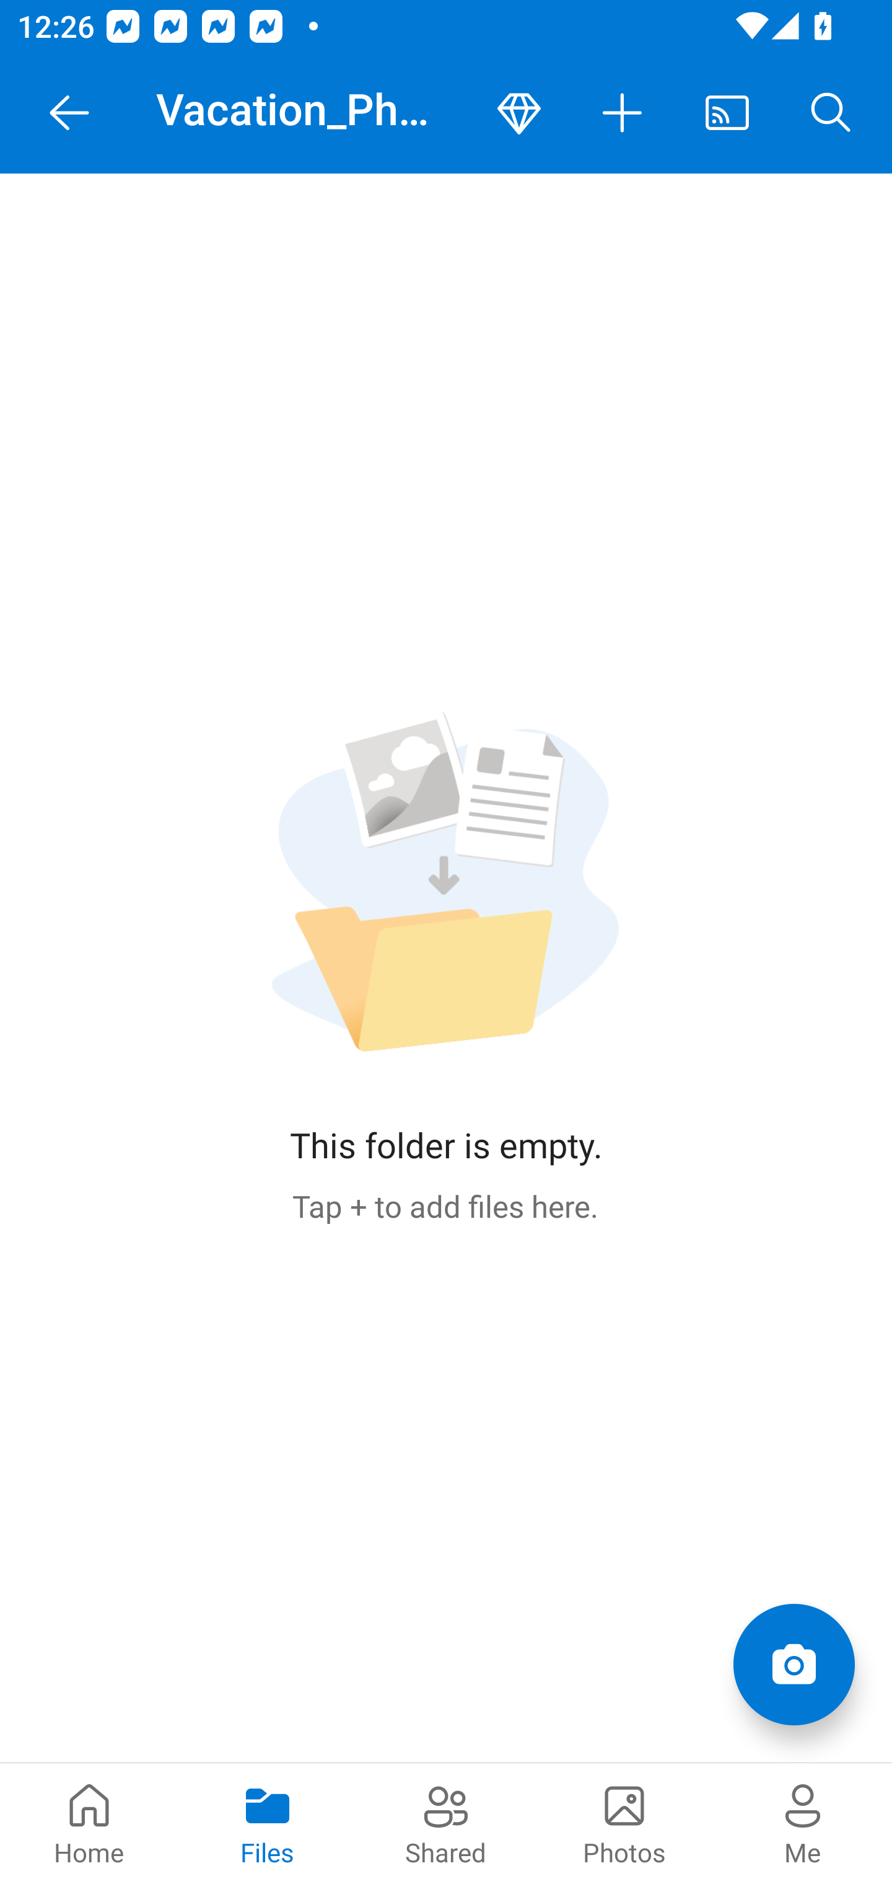 This screenshot has height=1884, width=892. Describe the element at coordinates (519, 113) in the screenshot. I see `Premium button` at that location.